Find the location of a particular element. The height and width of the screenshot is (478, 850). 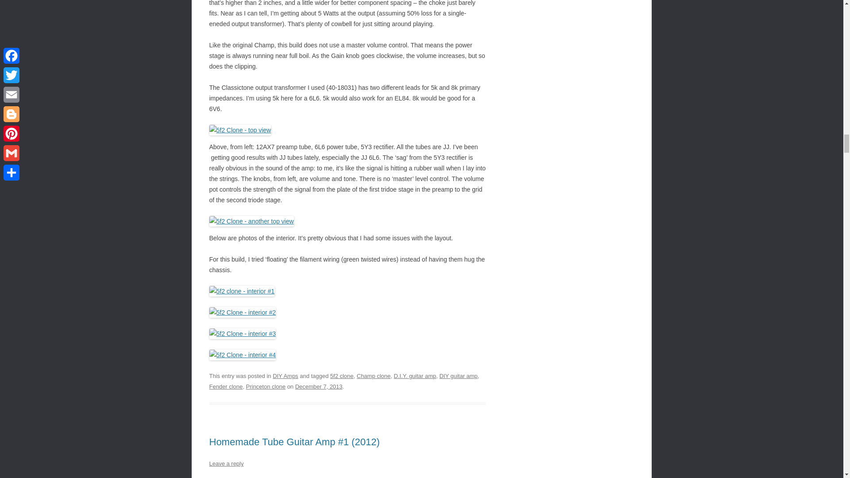

2:09 pm is located at coordinates (319, 387).